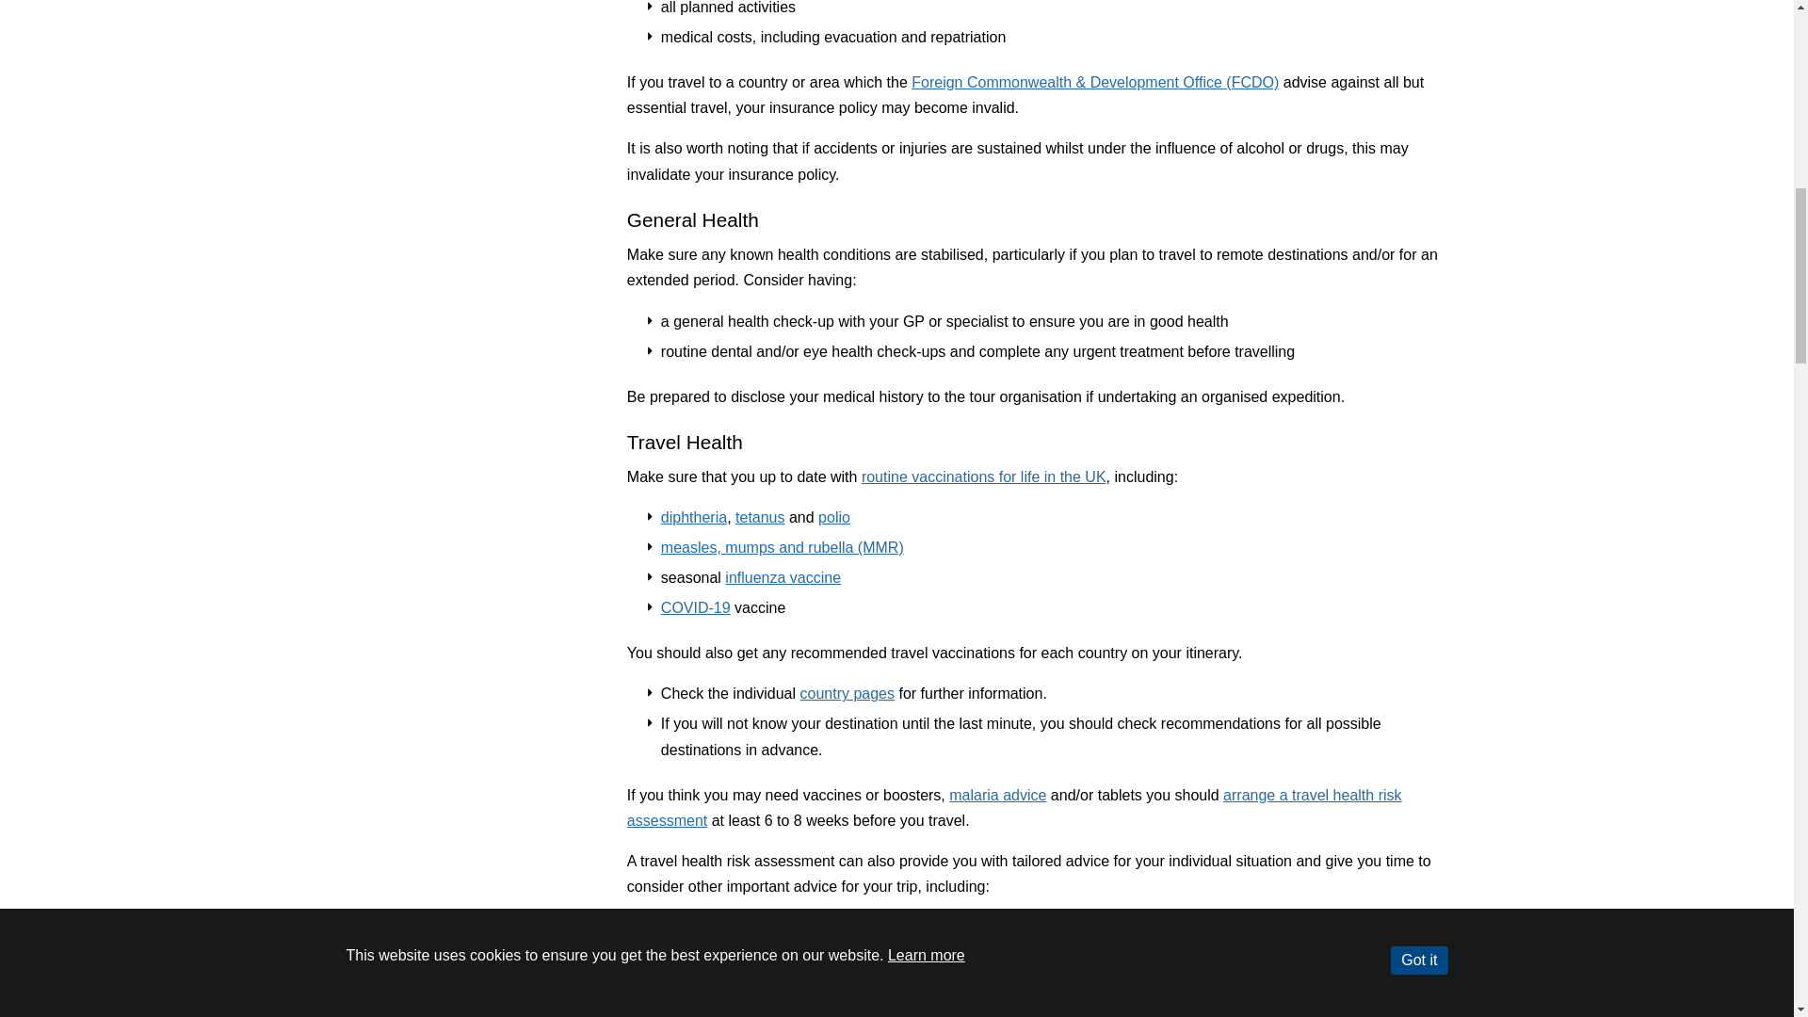 Image resolution: width=1808 pixels, height=1017 pixels. What do you see at coordinates (984, 476) in the screenshot?
I see `UK Vaccination Schedule` at bounding box center [984, 476].